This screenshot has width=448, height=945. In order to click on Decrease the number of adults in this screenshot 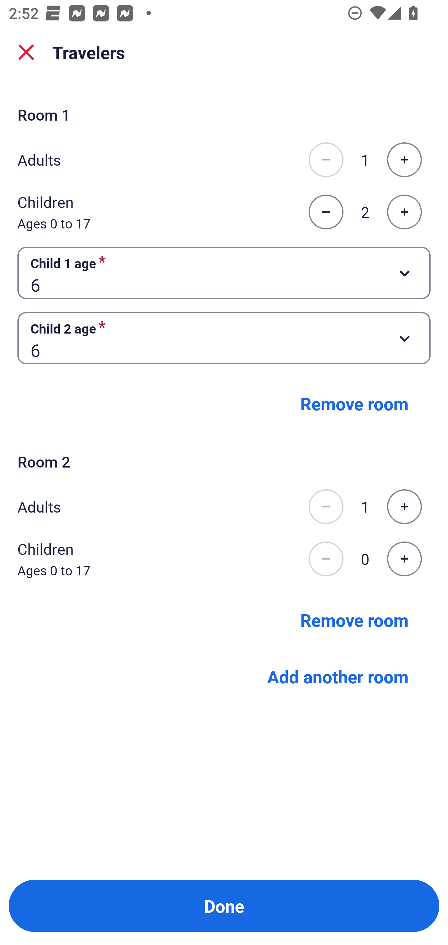, I will do `click(326, 507)`.